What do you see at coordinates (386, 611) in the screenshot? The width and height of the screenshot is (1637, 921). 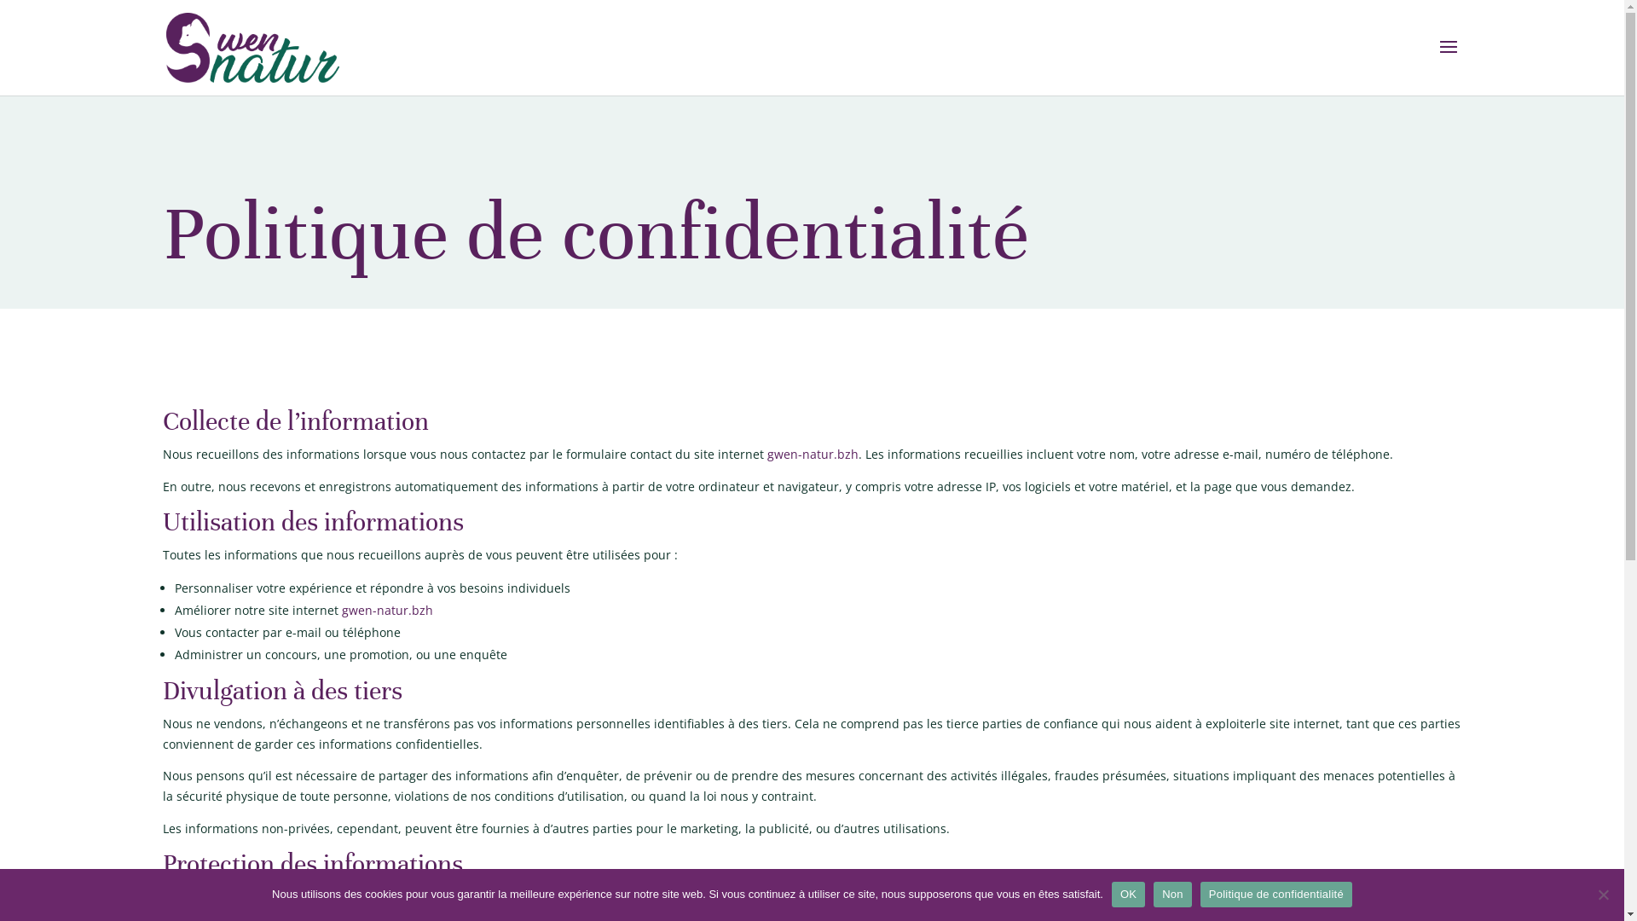 I see `gwen-natur.bzh` at bounding box center [386, 611].